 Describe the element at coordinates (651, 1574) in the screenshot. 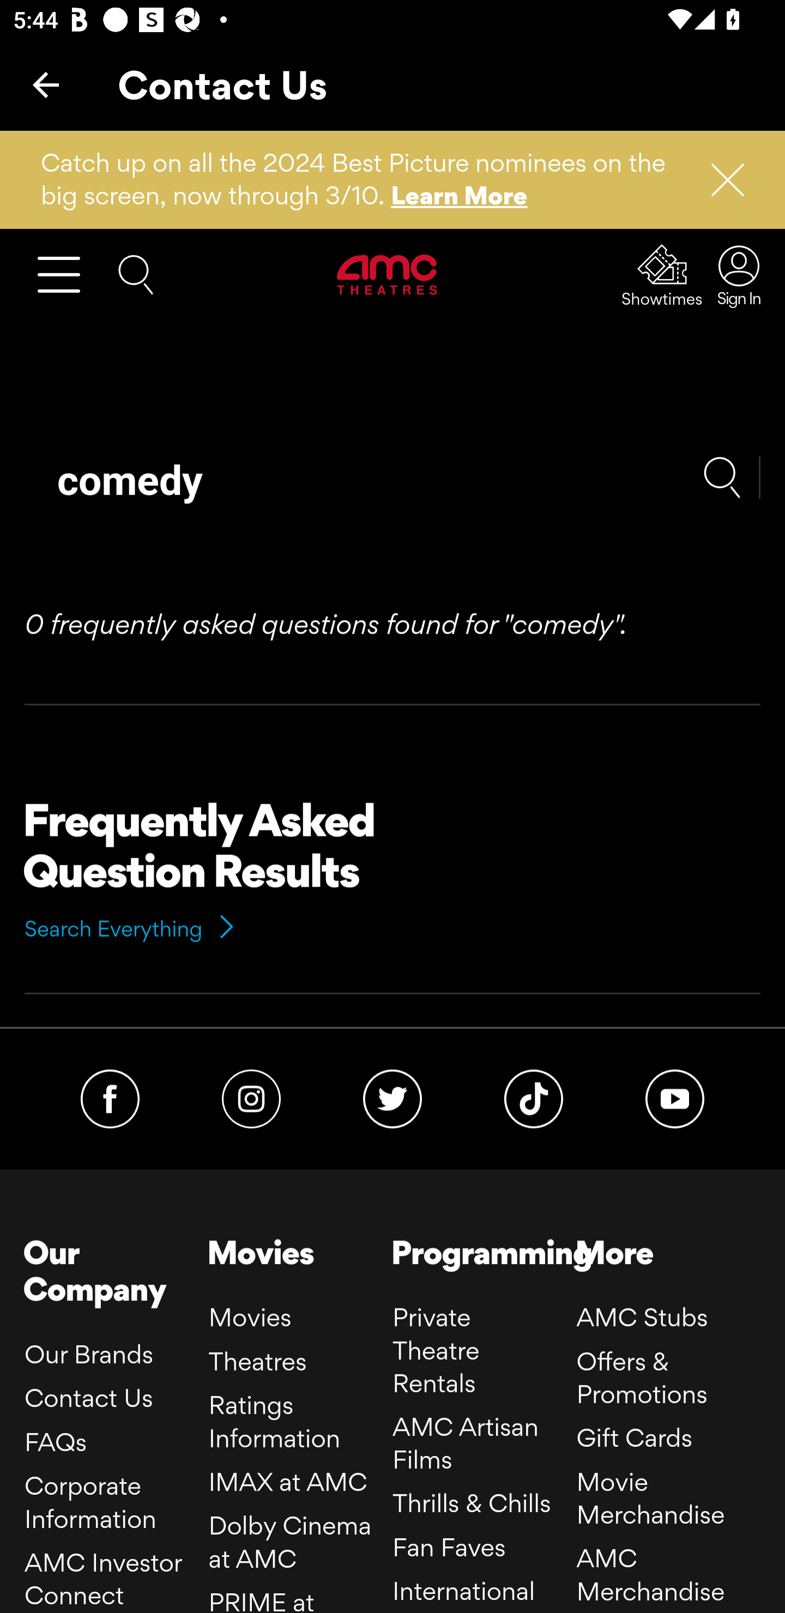

I see `AMC Merchandise` at that location.